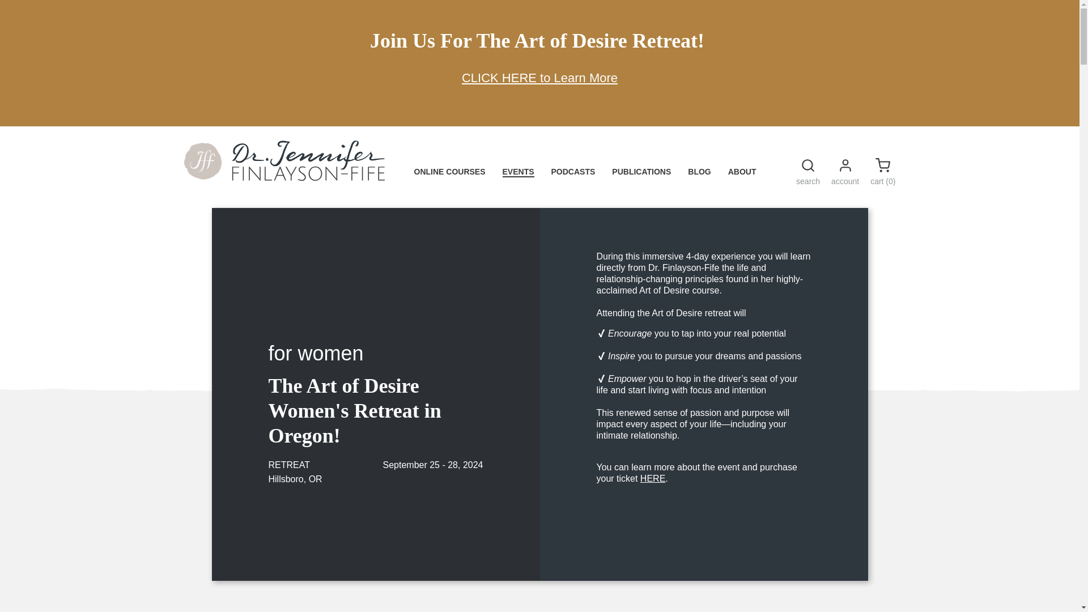 The width and height of the screenshot is (1088, 612). What do you see at coordinates (539, 78) in the screenshot?
I see `CLICK HERE to Learn More` at bounding box center [539, 78].